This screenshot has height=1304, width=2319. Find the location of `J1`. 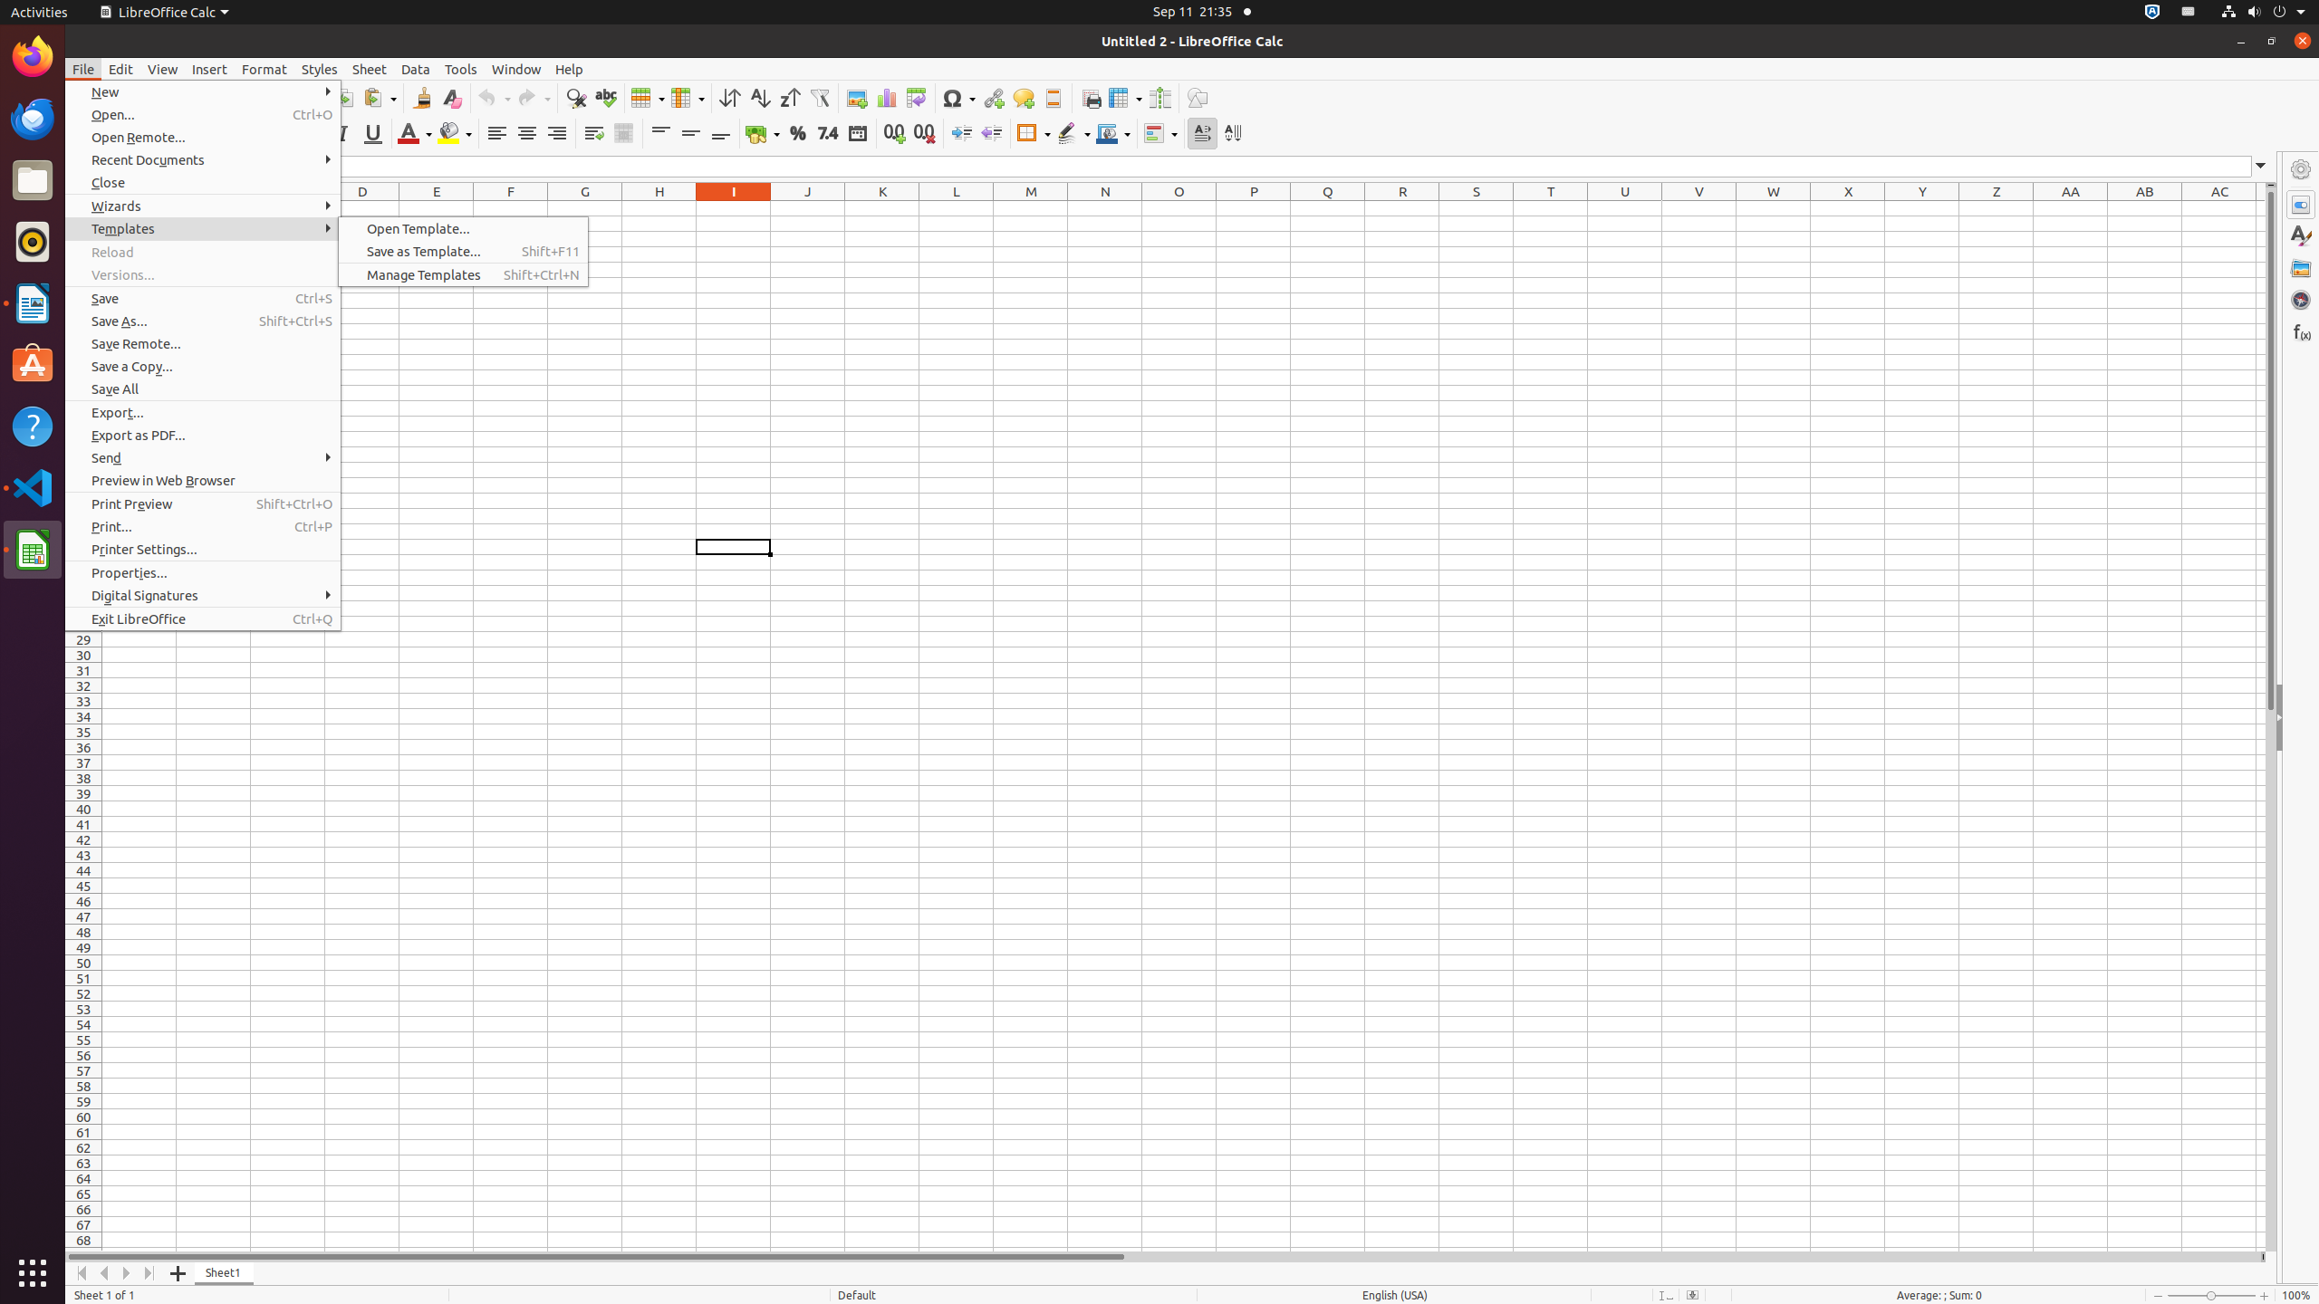

J1 is located at coordinates (808, 208).